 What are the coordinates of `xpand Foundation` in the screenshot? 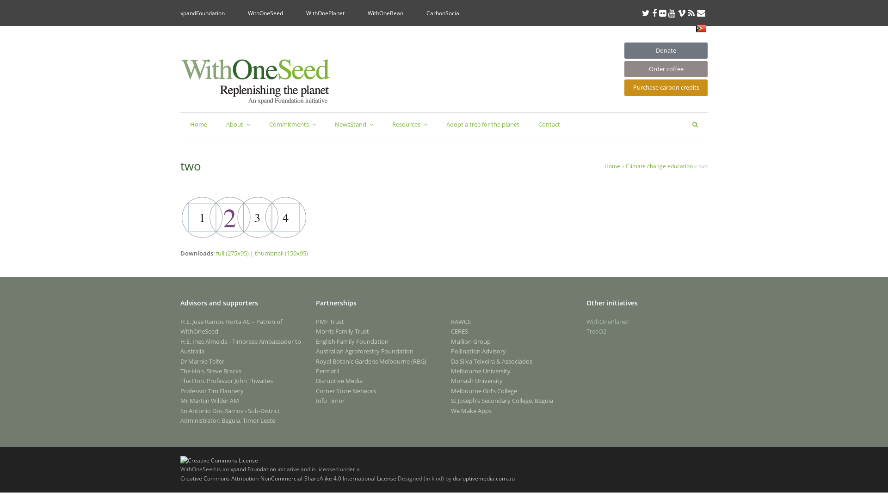 It's located at (253, 469).